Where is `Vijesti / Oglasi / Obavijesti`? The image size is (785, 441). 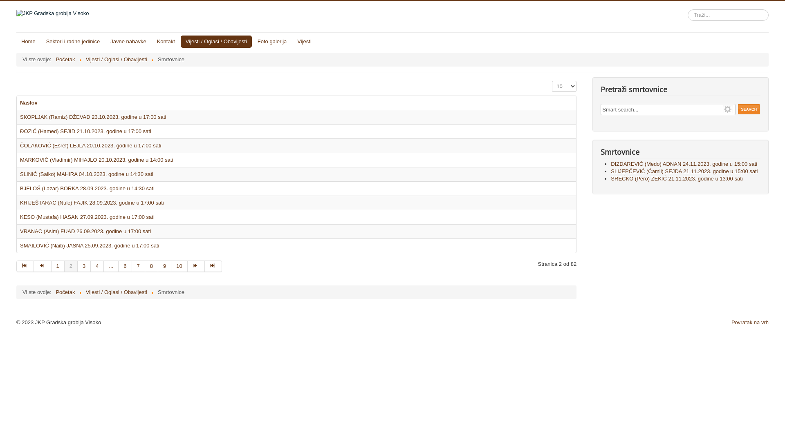
Vijesti / Oglasi / Obavijesti is located at coordinates (216, 42).